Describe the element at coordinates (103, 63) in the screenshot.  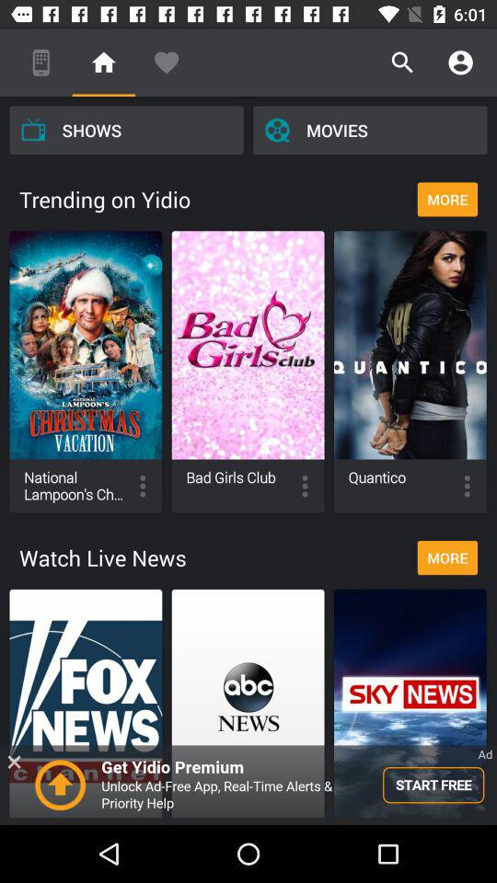
I see `turn off item above shows item` at that location.